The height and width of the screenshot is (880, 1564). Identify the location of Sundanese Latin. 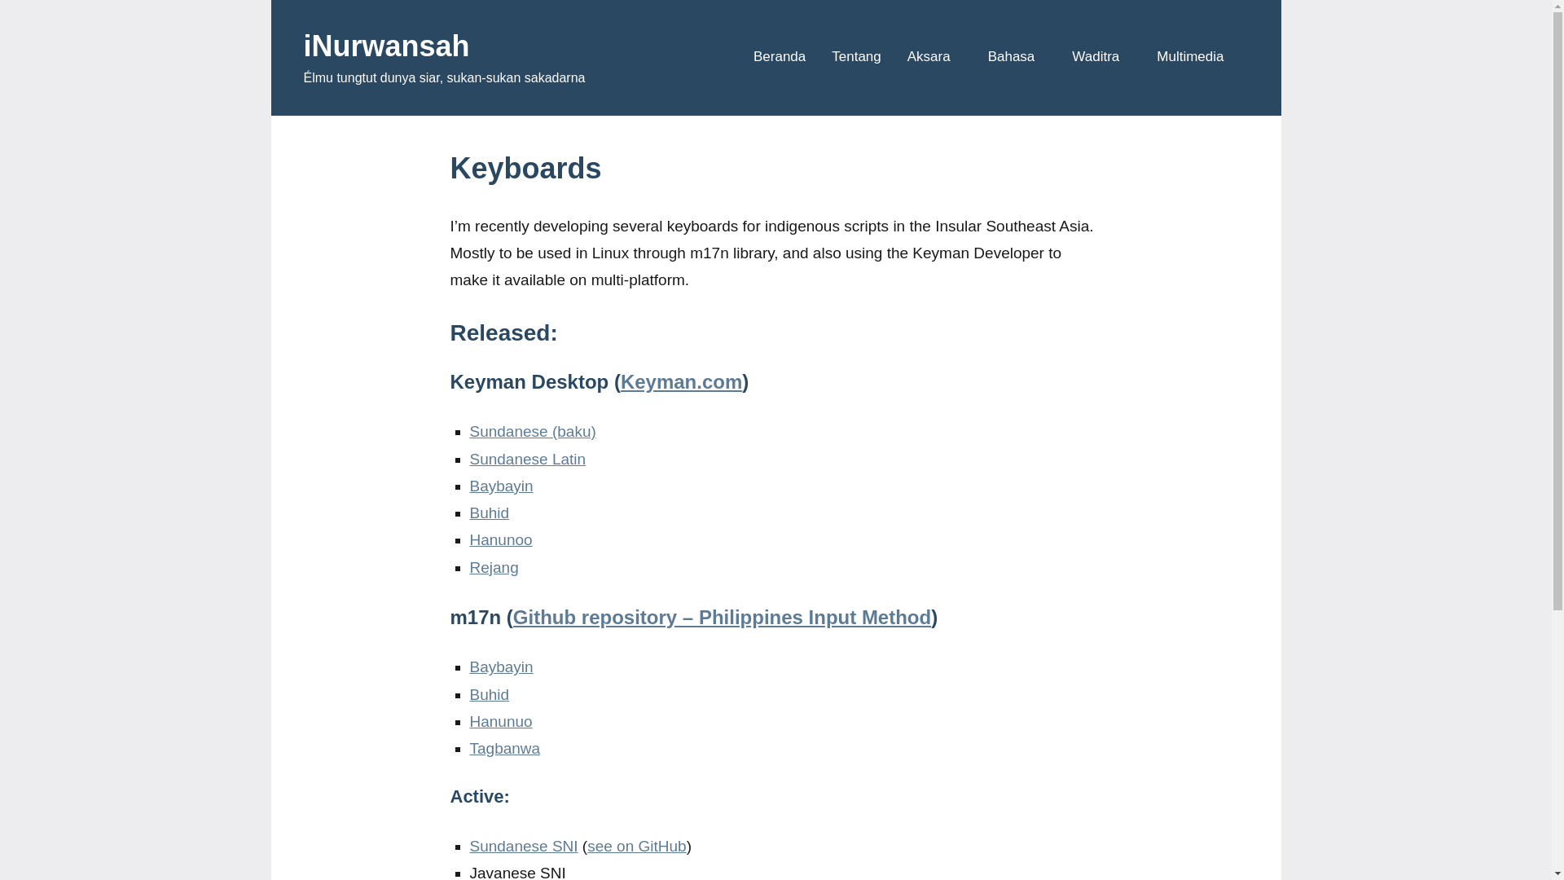
(527, 458).